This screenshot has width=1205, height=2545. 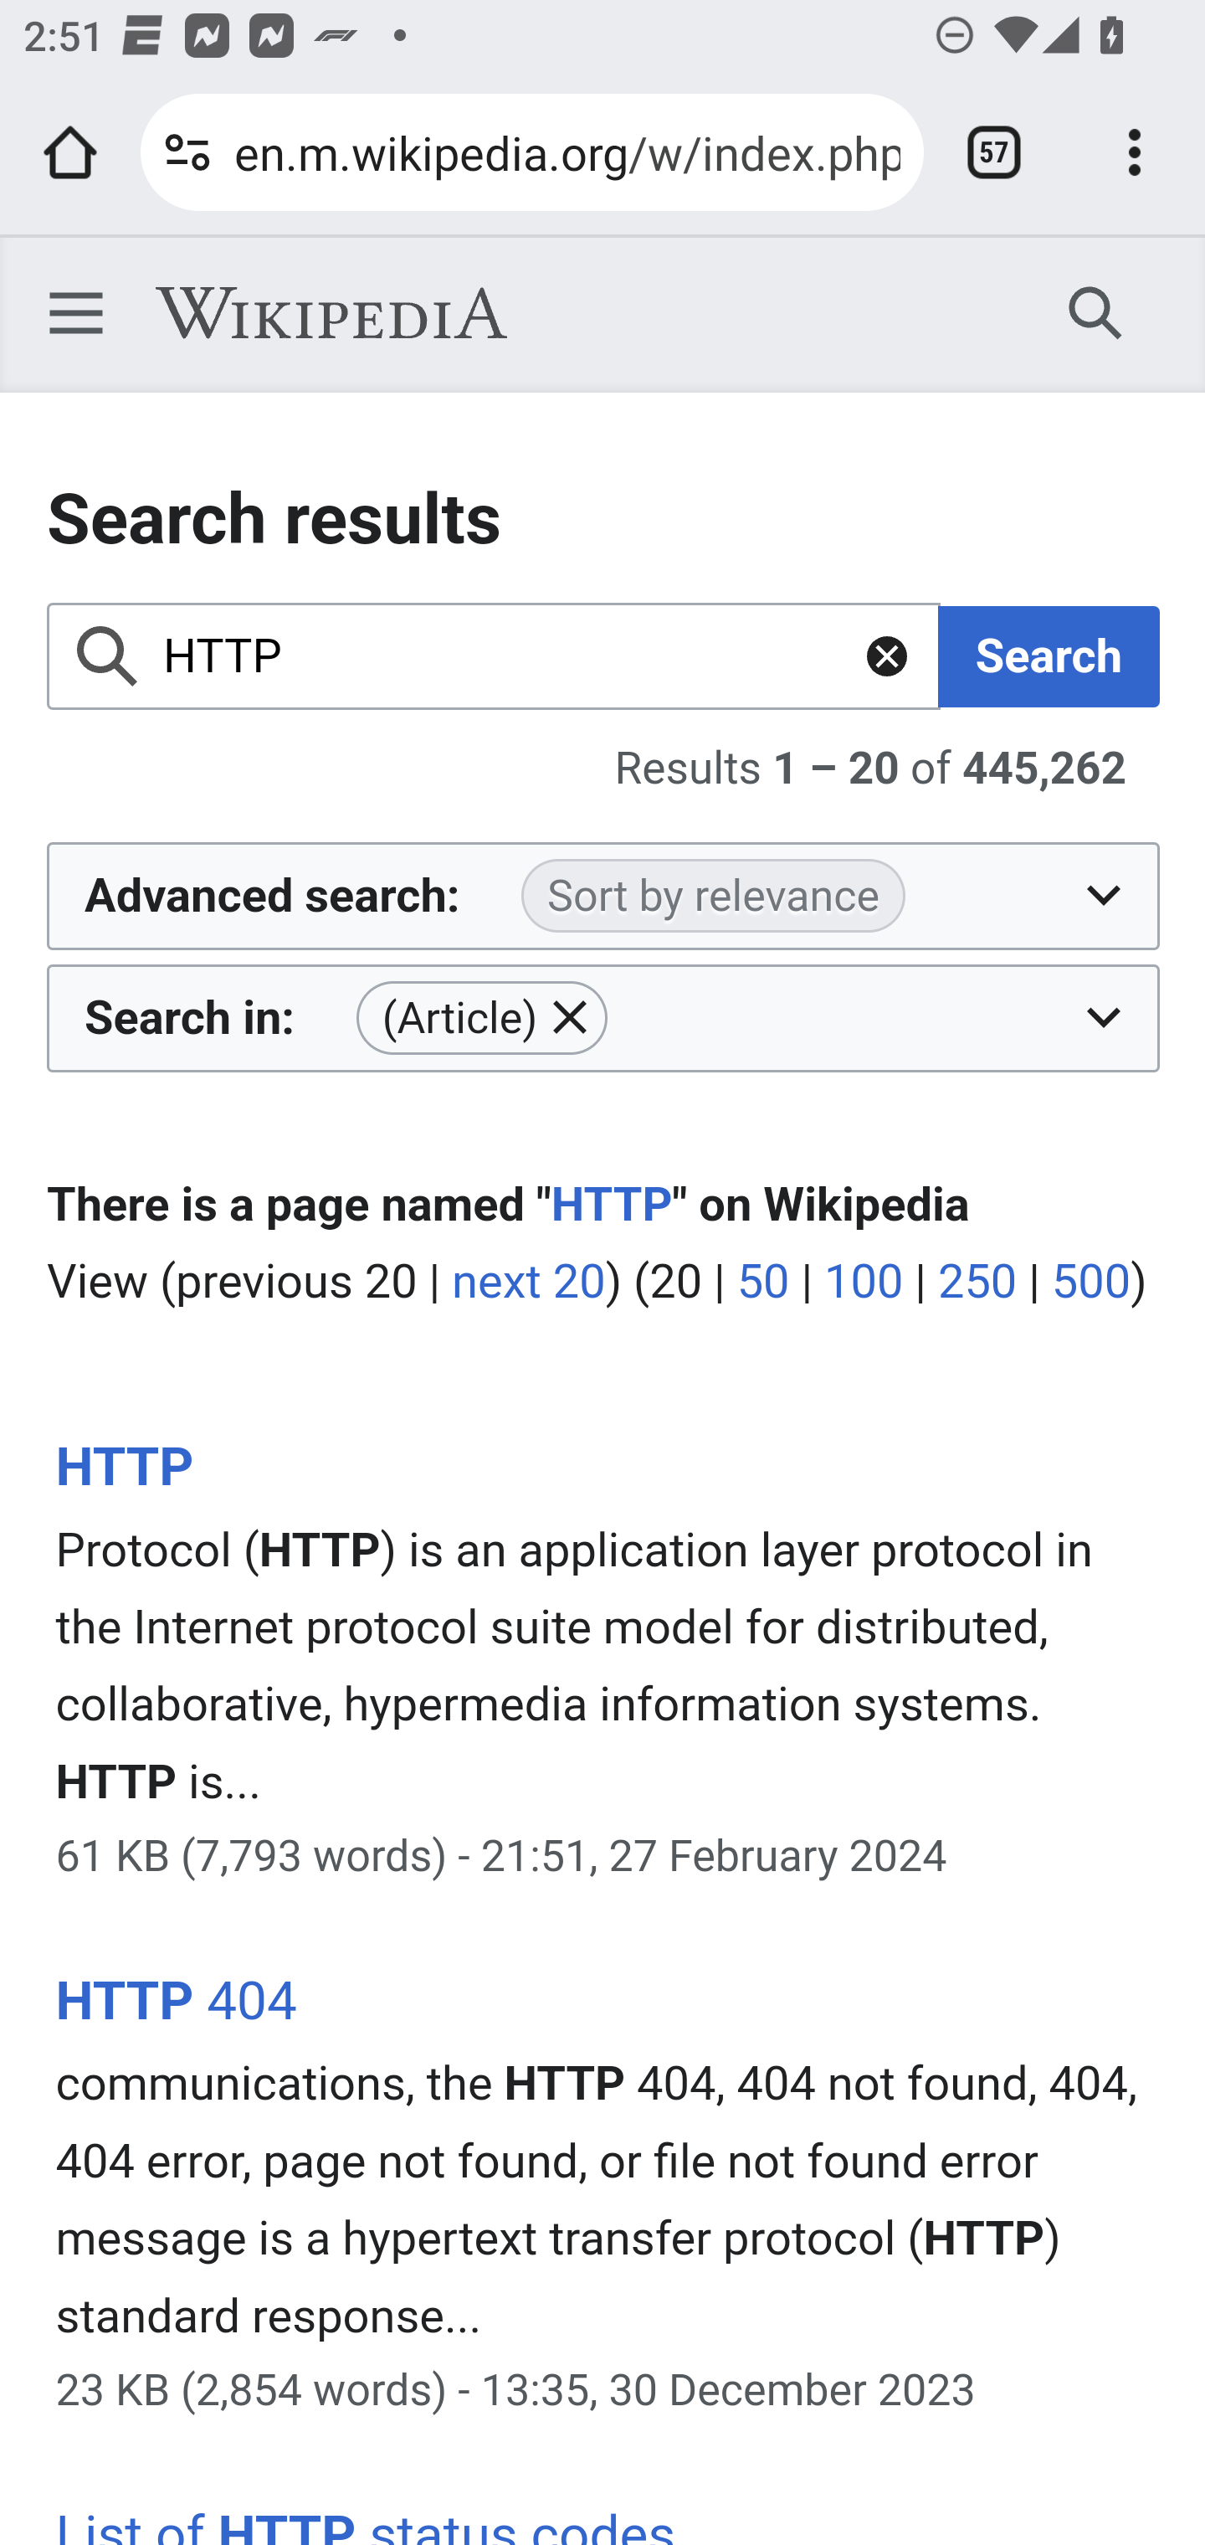 What do you see at coordinates (331, 313) in the screenshot?
I see `Wikipedia` at bounding box center [331, 313].